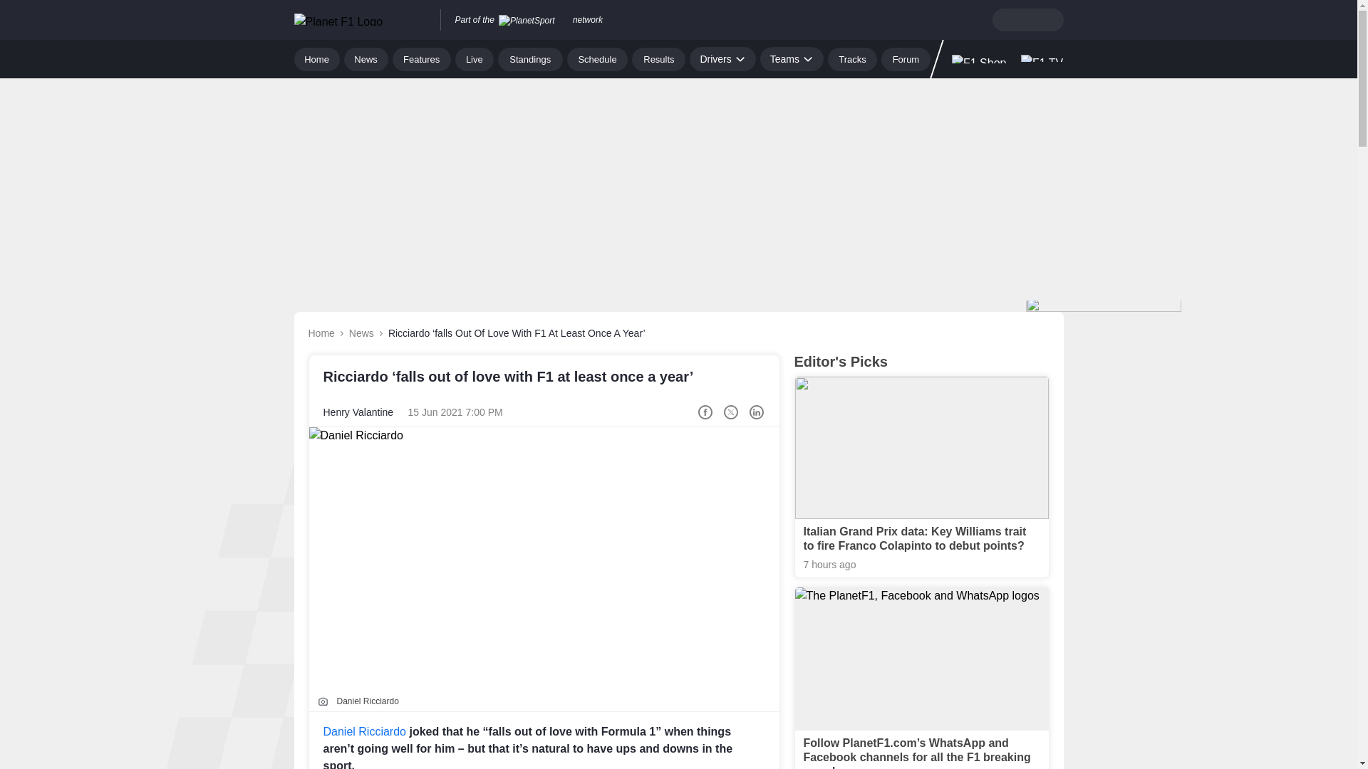  Describe the element at coordinates (658, 58) in the screenshot. I see `Results` at that location.